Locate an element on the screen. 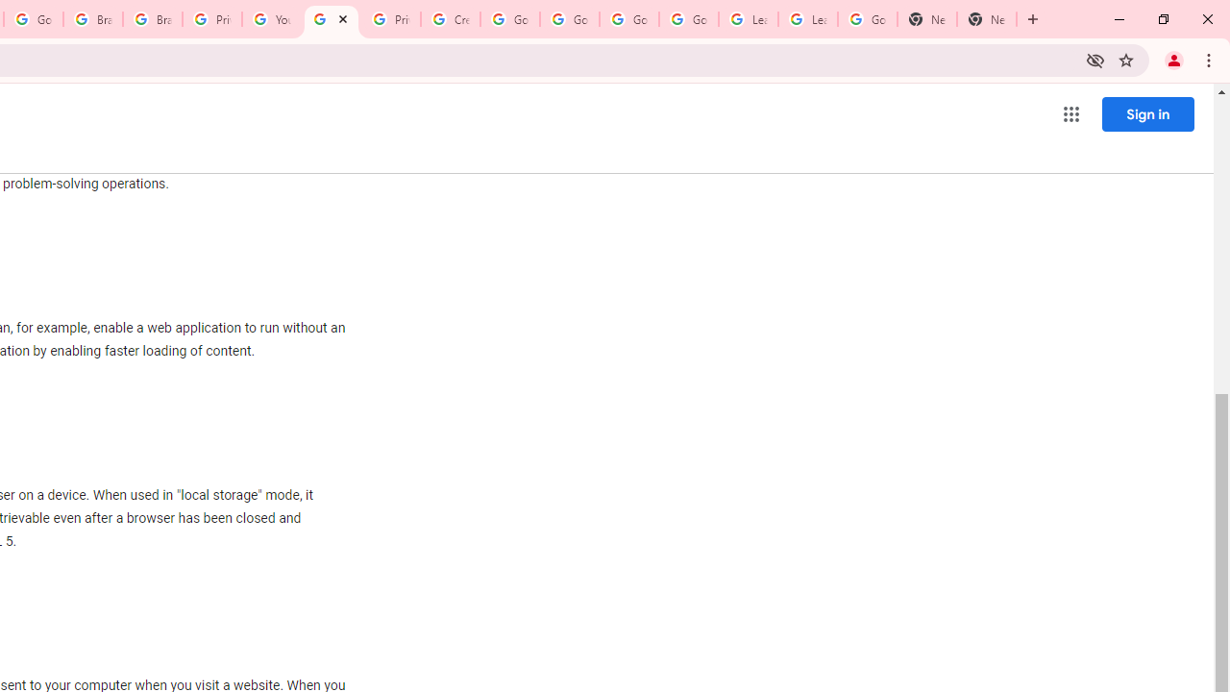  Brand Resource Center is located at coordinates (152, 19).